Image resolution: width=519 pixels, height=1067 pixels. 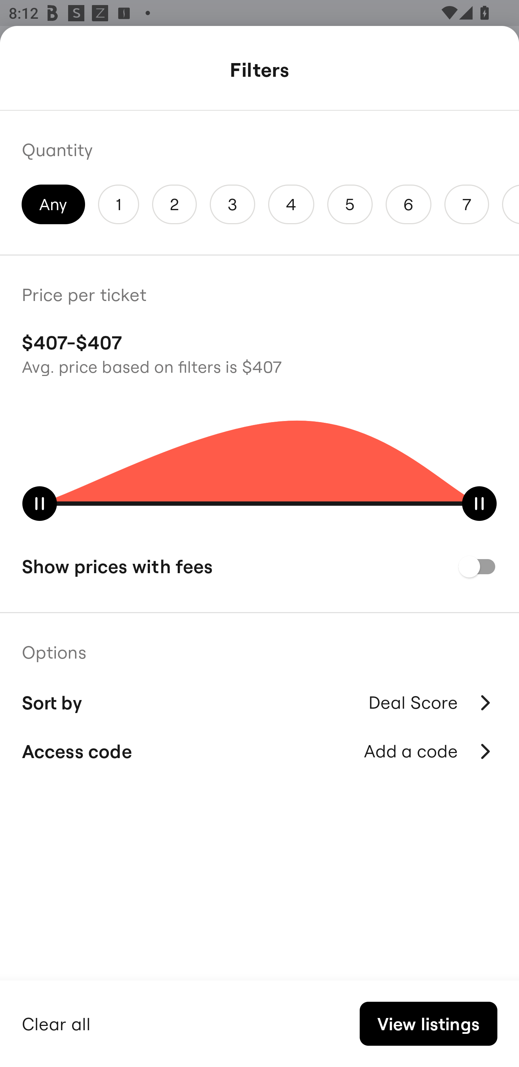 I want to click on Clear all, so click(x=56, y=1022).